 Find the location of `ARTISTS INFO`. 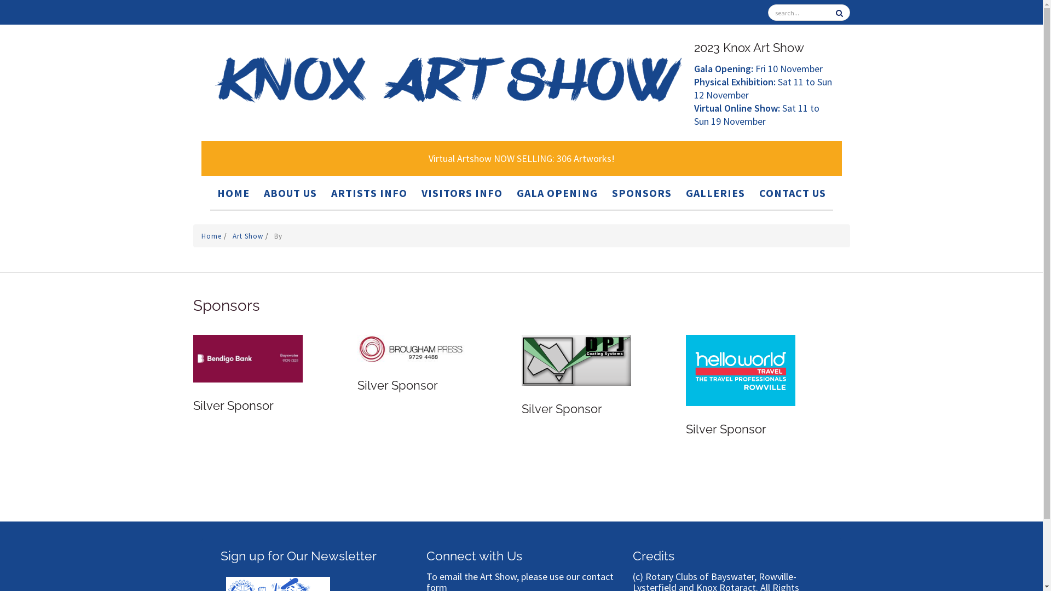

ARTISTS INFO is located at coordinates (369, 193).